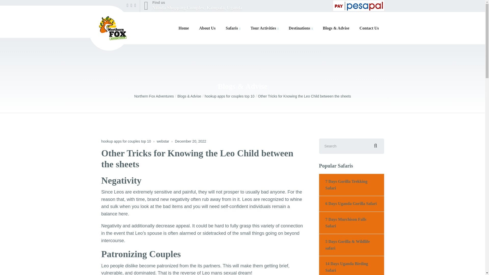 The height and width of the screenshot is (275, 489). I want to click on About Us, so click(193, 6).